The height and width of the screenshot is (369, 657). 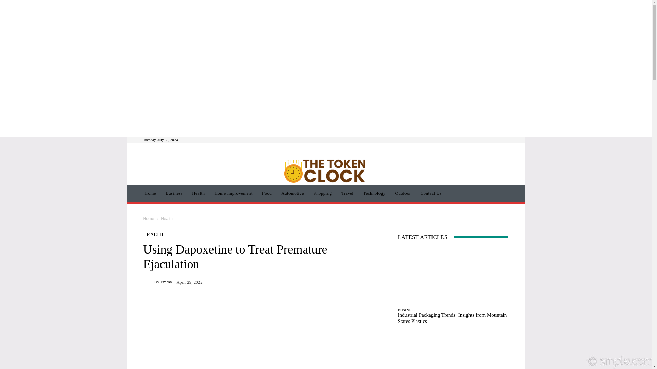 What do you see at coordinates (374, 193) in the screenshot?
I see `Technology` at bounding box center [374, 193].